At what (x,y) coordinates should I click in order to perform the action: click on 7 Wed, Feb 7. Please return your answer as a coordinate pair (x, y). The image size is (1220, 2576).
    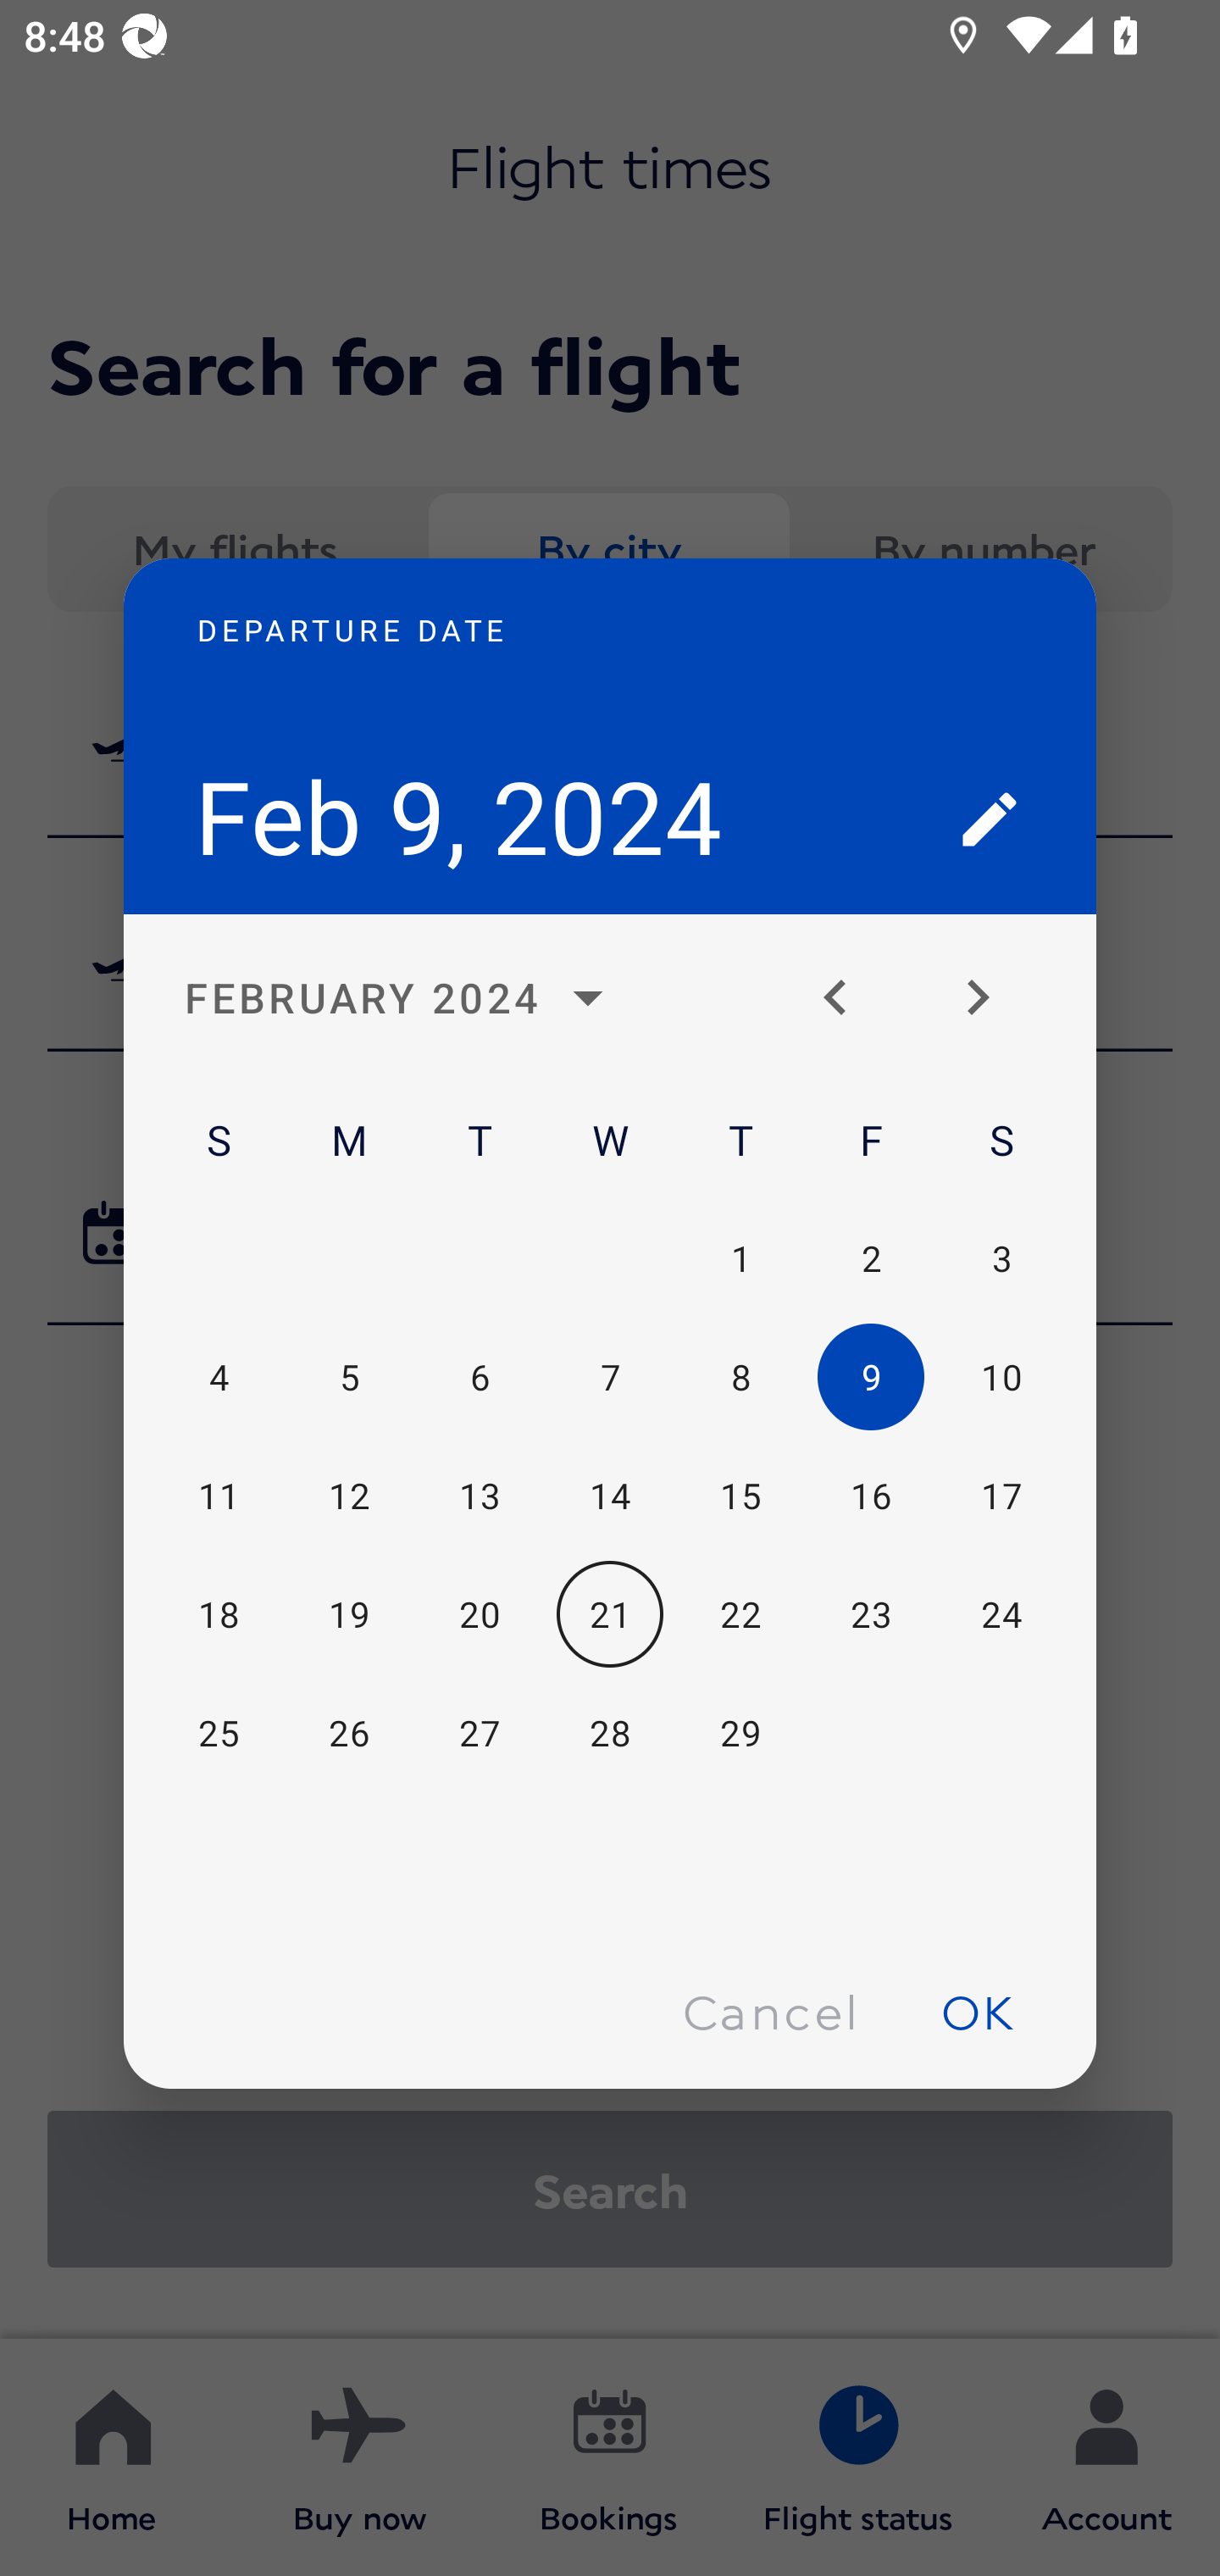
    Looking at the image, I should click on (610, 1378).